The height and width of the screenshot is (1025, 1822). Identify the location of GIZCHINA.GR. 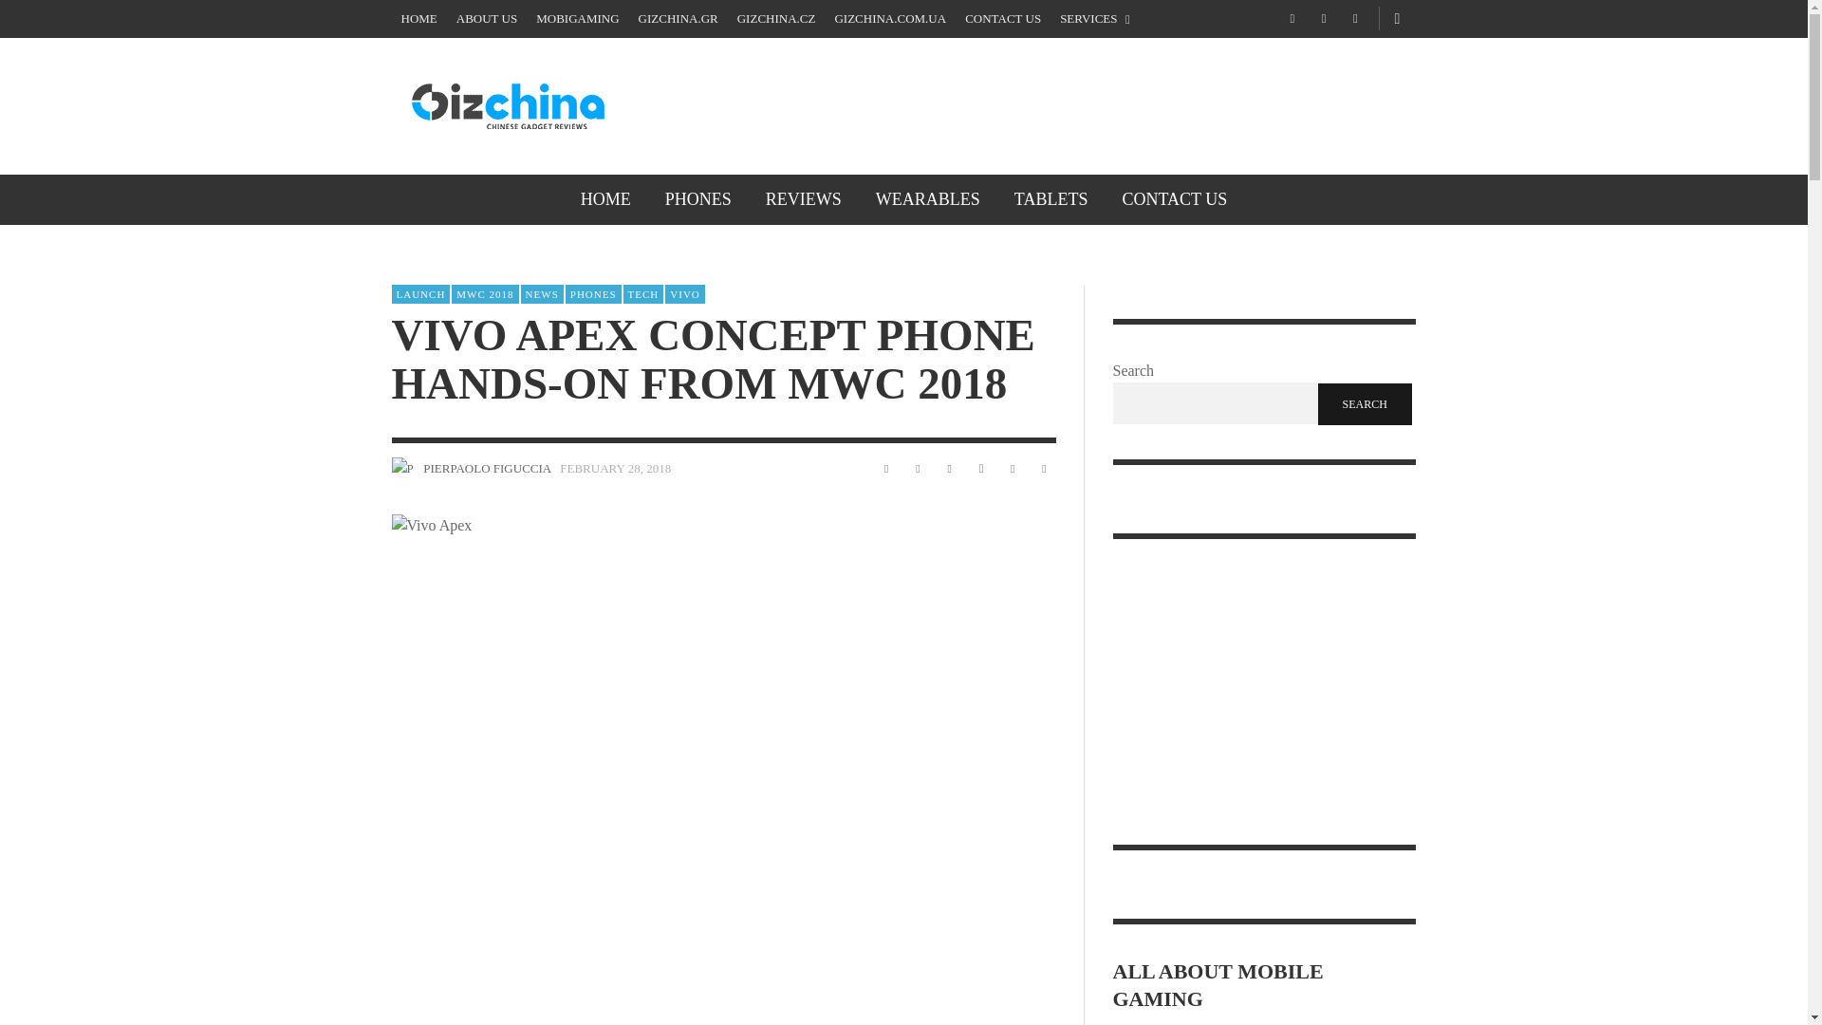
(678, 19).